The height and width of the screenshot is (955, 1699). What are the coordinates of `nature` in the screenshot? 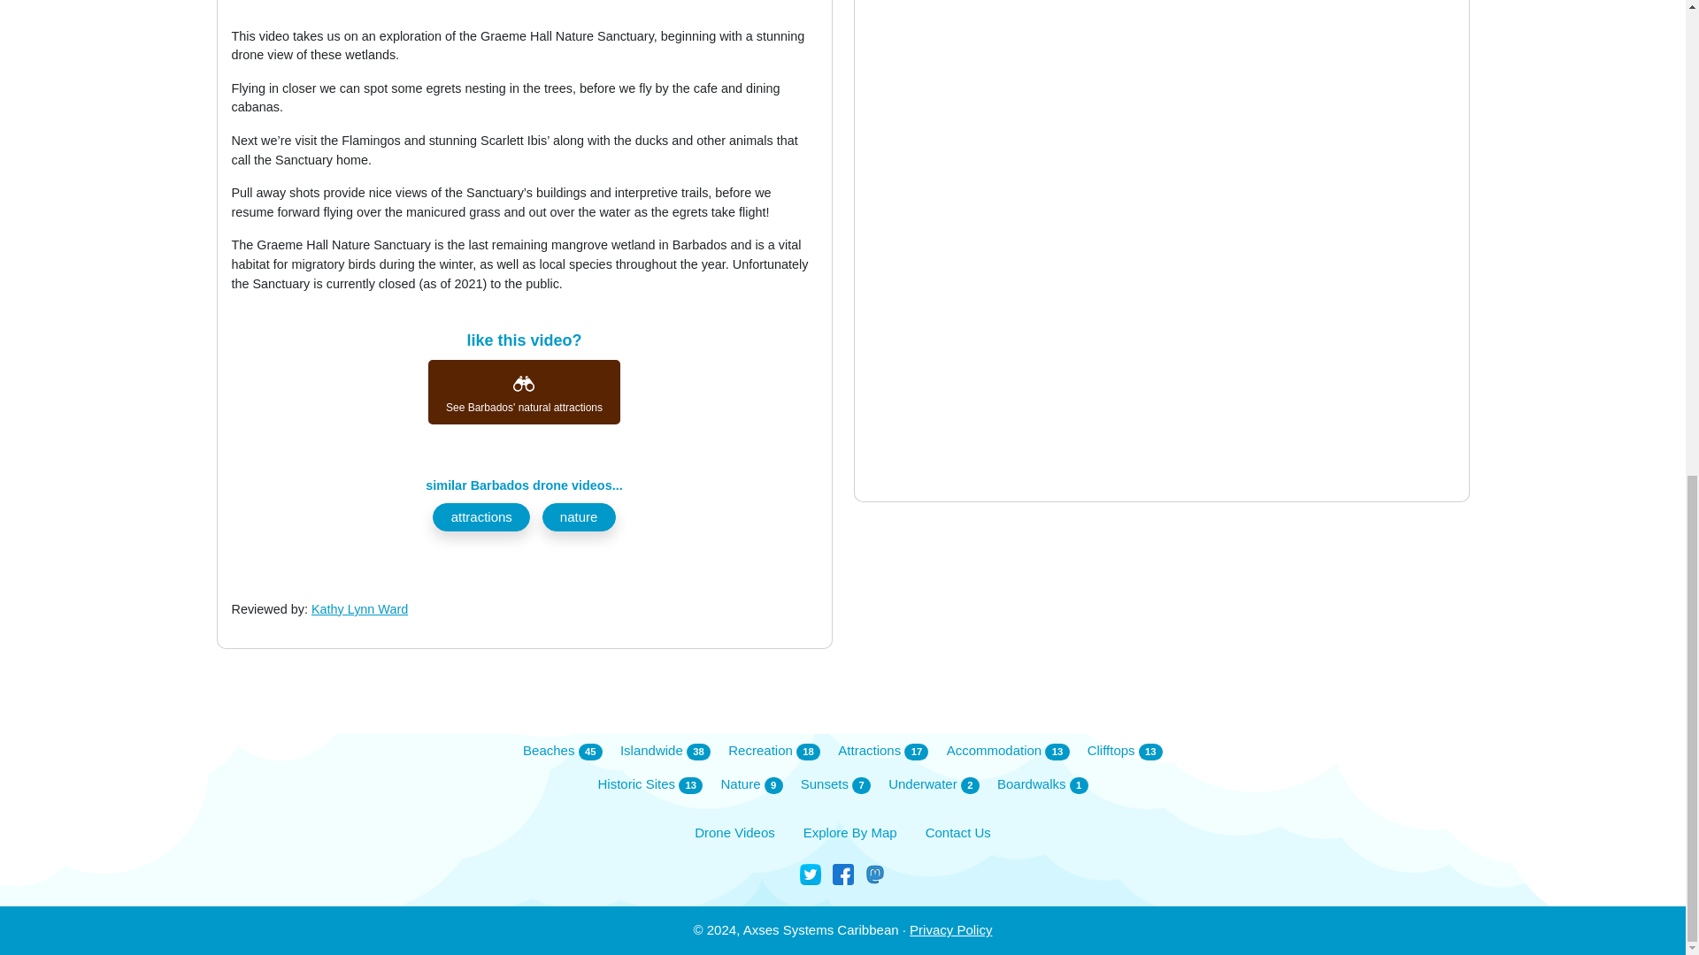 It's located at (579, 517).